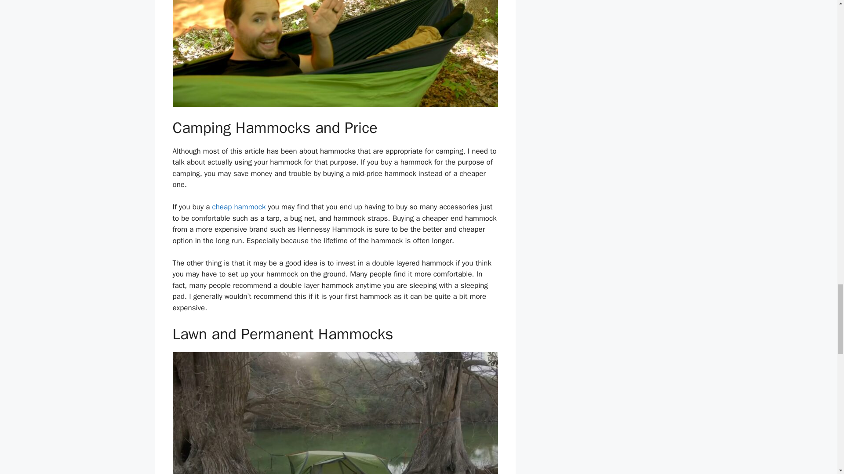 This screenshot has height=474, width=844. What do you see at coordinates (238, 207) in the screenshot?
I see `cheap hammock` at bounding box center [238, 207].